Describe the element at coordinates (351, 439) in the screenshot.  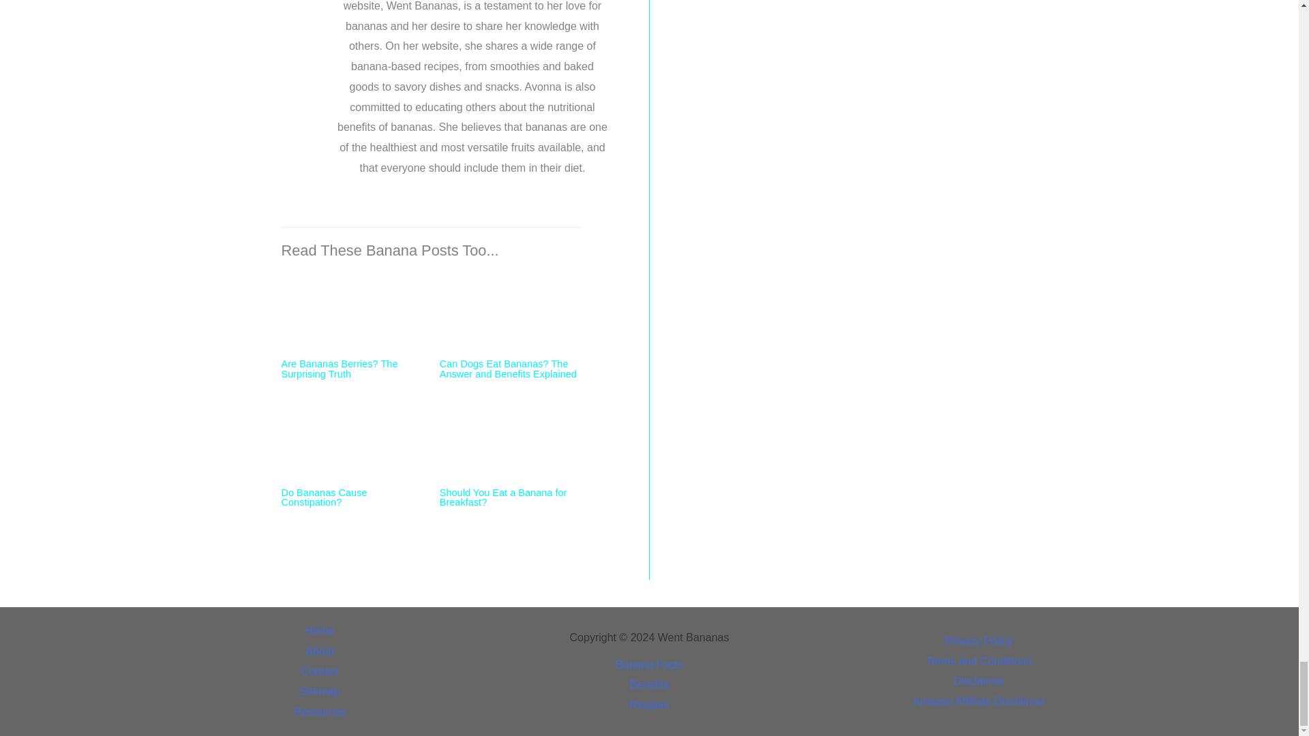
I see `Do Bananas Cause Constipation?` at that location.